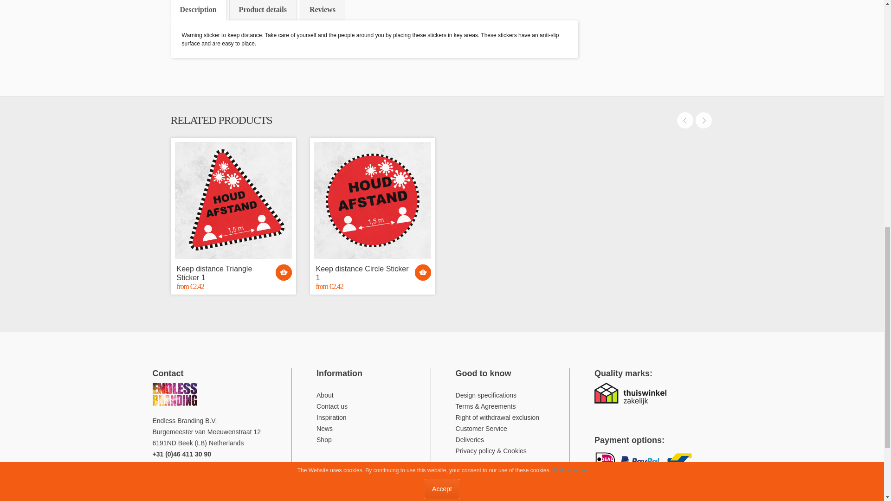 The width and height of the screenshot is (891, 501). Describe the element at coordinates (233, 200) in the screenshot. I see `Keep distance Triangle Sticker 1` at that location.